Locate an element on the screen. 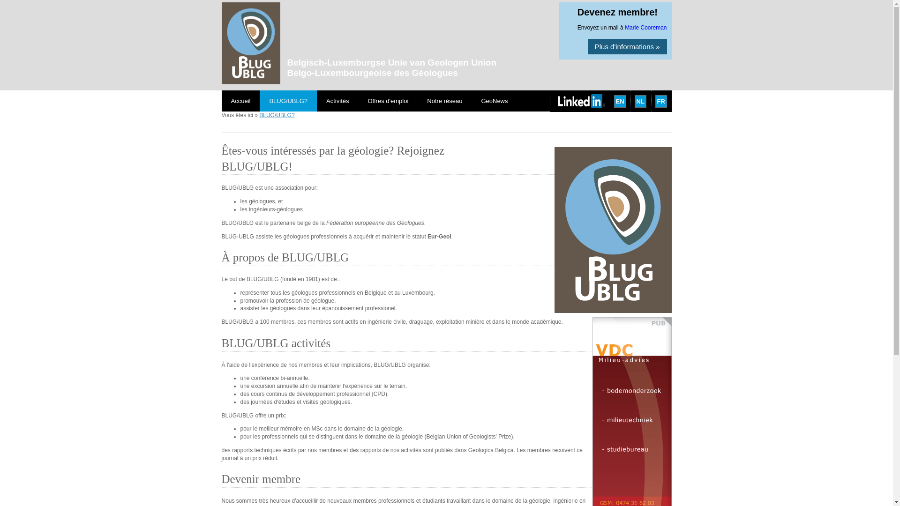  GeoNews is located at coordinates (494, 101).